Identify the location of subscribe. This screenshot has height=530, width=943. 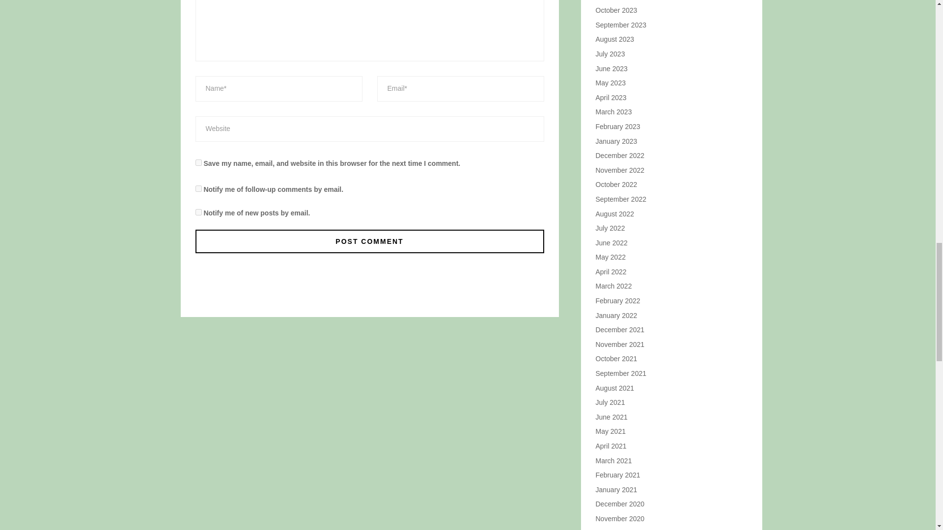
(198, 212).